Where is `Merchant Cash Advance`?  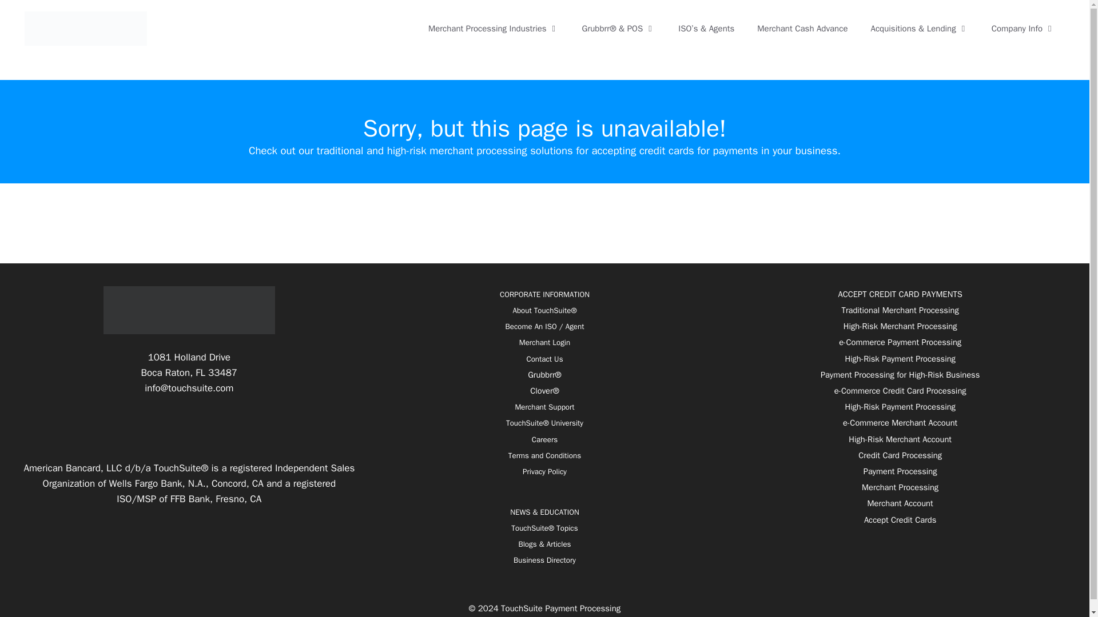 Merchant Cash Advance is located at coordinates (802, 29).